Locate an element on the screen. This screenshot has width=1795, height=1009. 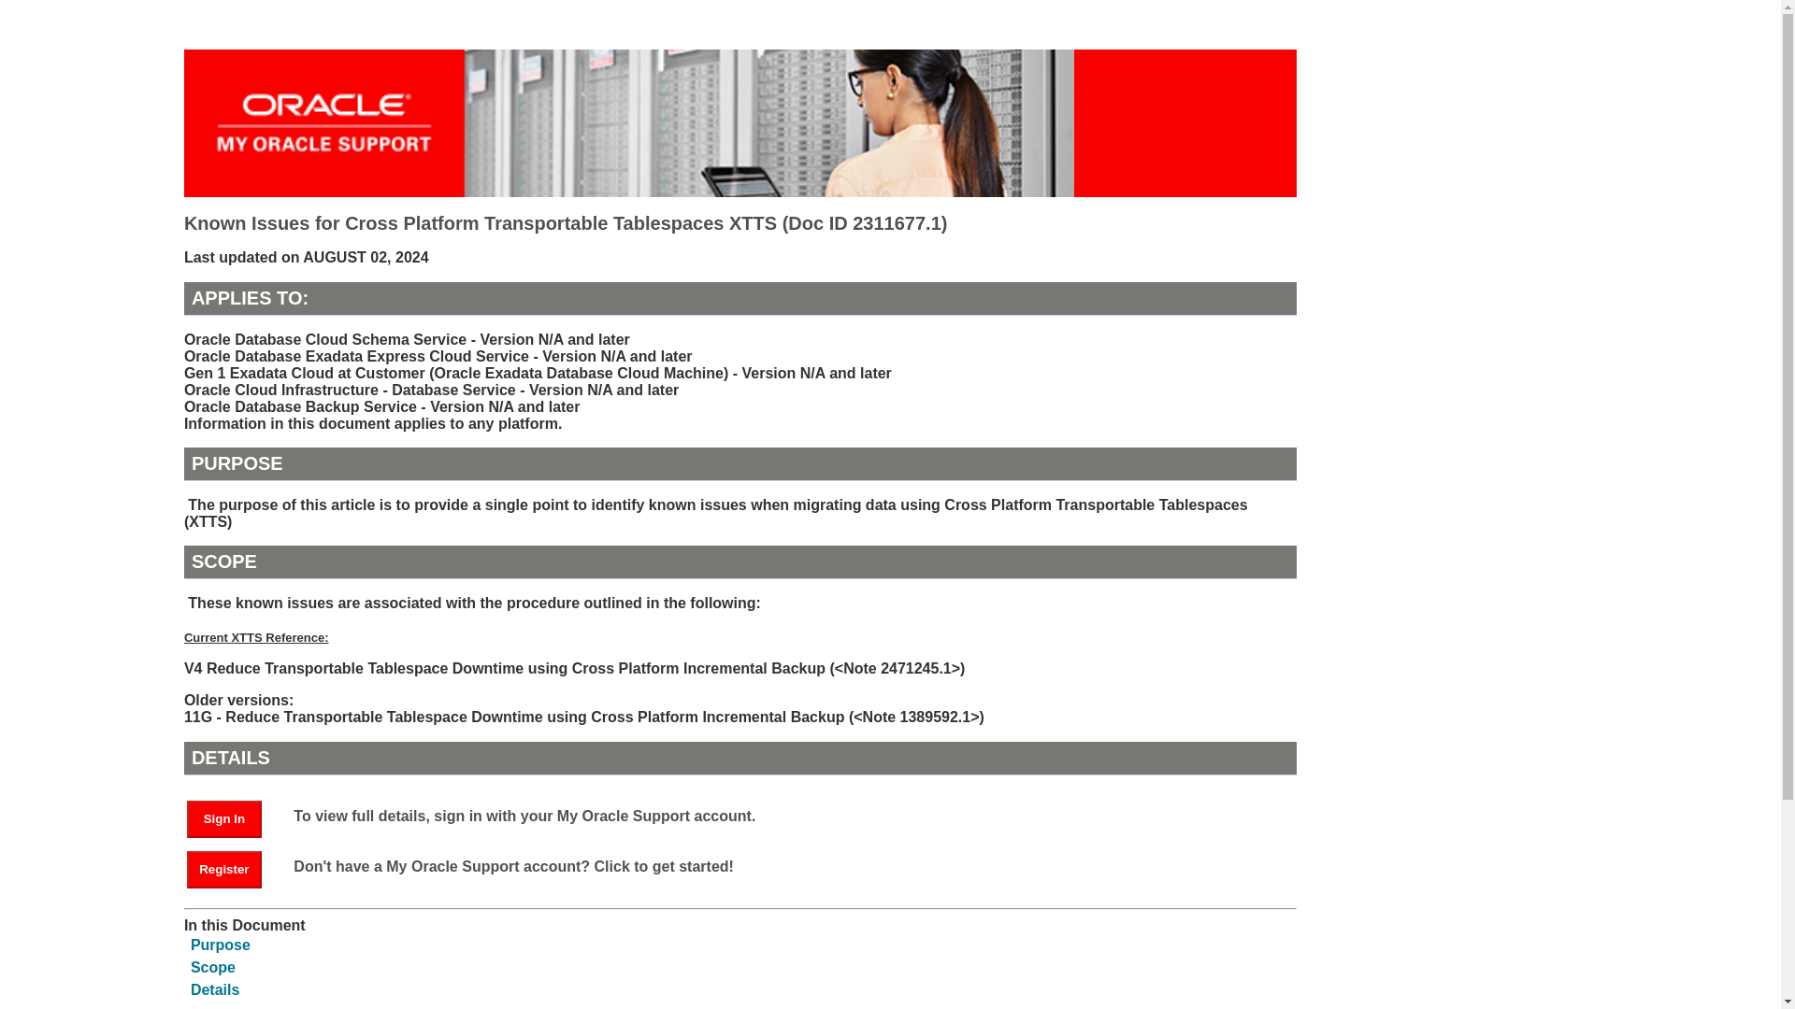
Sign In is located at coordinates (224, 819).